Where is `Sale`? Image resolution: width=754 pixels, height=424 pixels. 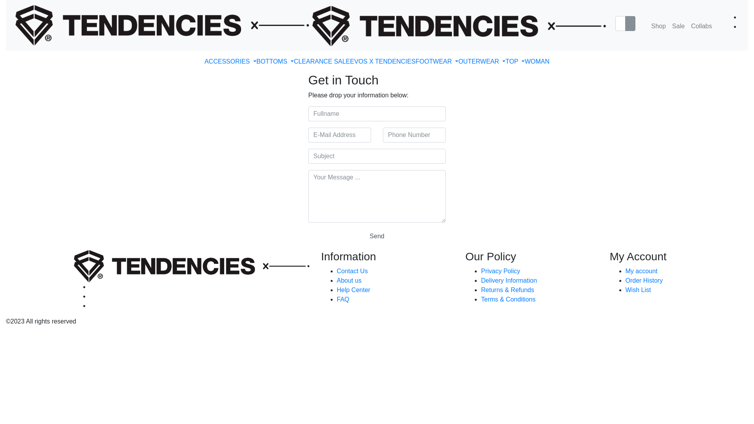
Sale is located at coordinates (679, 26).